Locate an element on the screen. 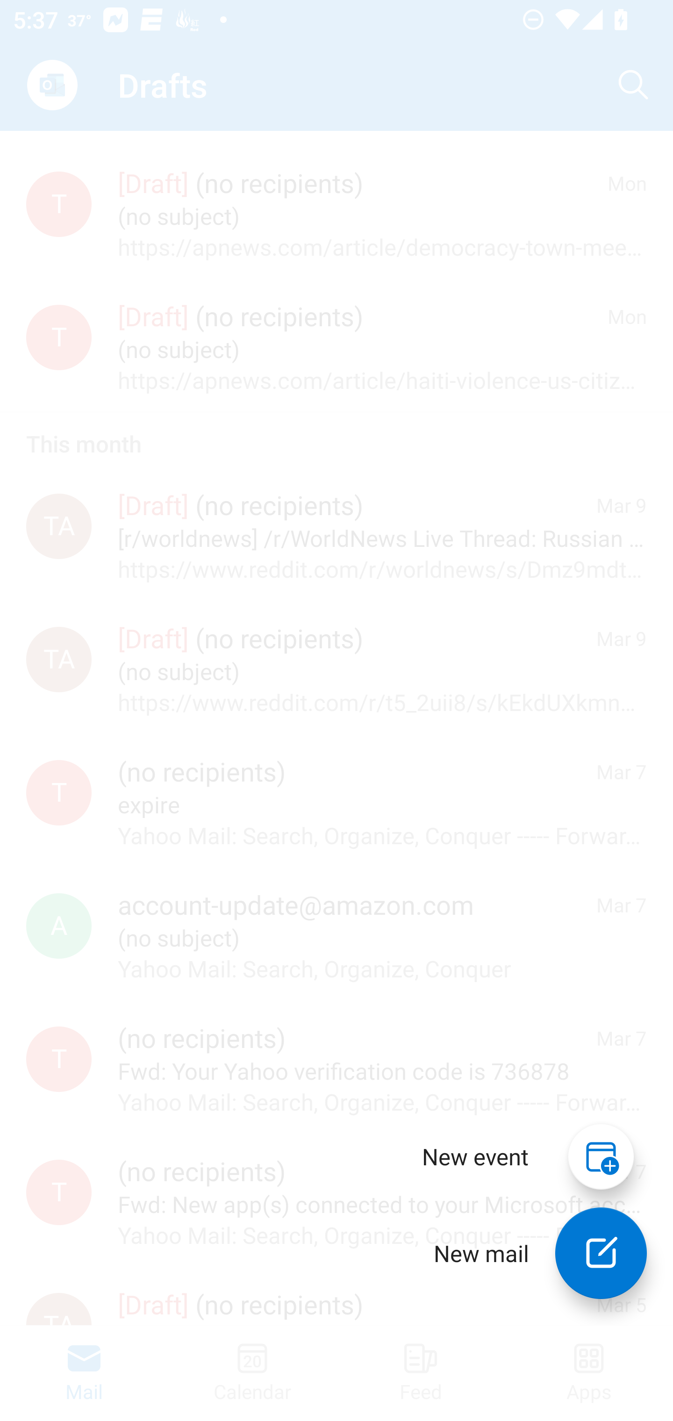  New event is located at coordinates (475, 1156).